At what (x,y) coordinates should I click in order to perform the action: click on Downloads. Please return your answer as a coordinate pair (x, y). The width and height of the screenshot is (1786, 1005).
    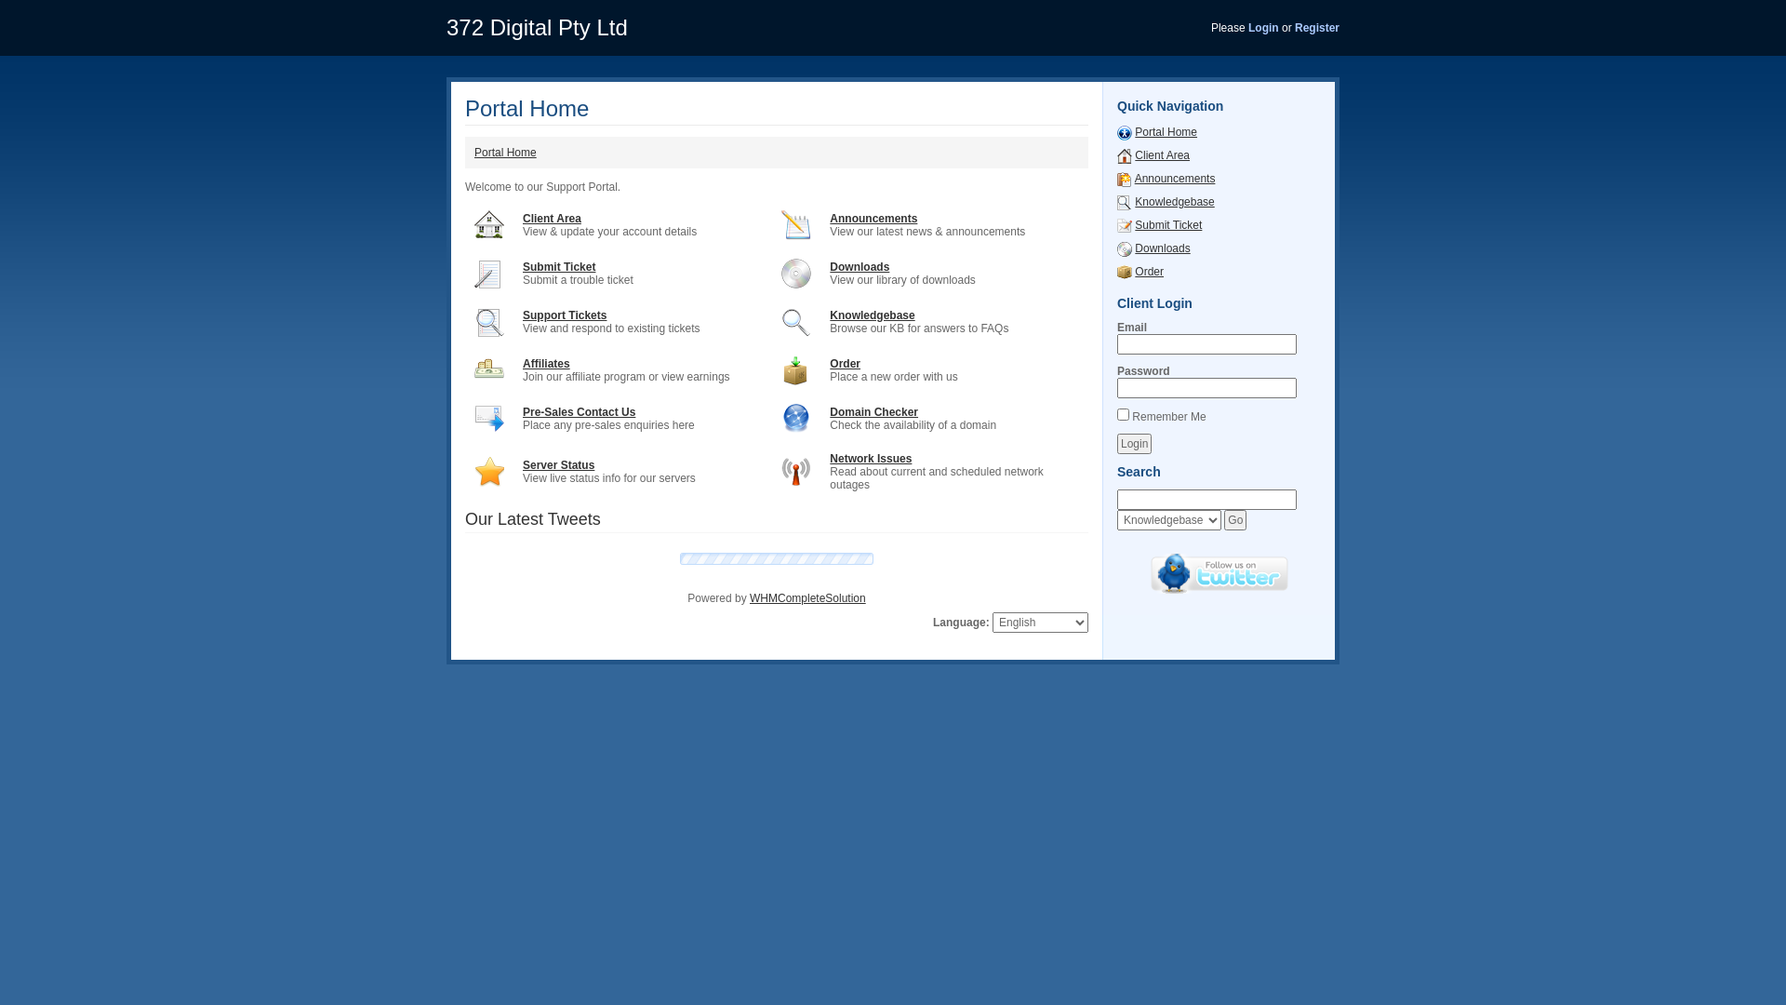
    Looking at the image, I should click on (1163, 248).